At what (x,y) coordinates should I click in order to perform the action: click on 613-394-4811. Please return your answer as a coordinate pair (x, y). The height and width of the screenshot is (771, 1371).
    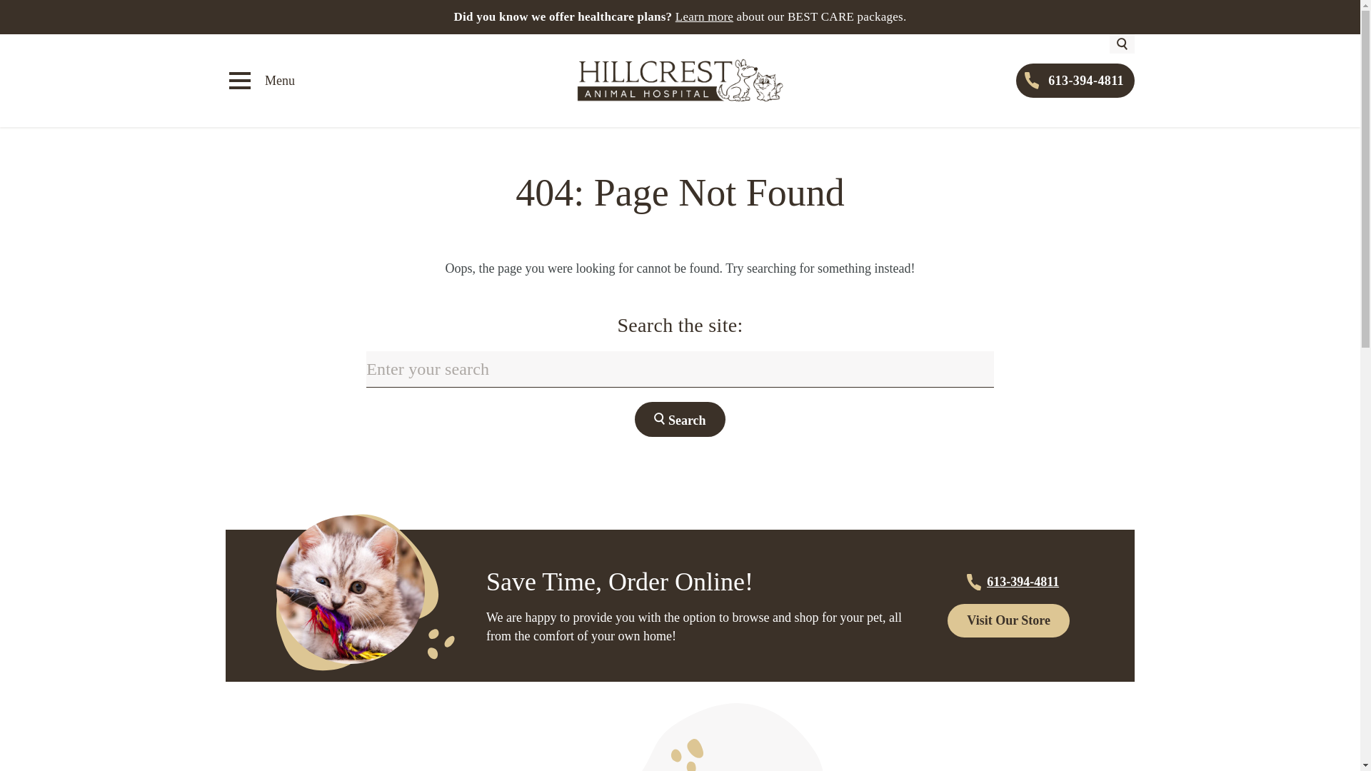
    Looking at the image, I should click on (1008, 582).